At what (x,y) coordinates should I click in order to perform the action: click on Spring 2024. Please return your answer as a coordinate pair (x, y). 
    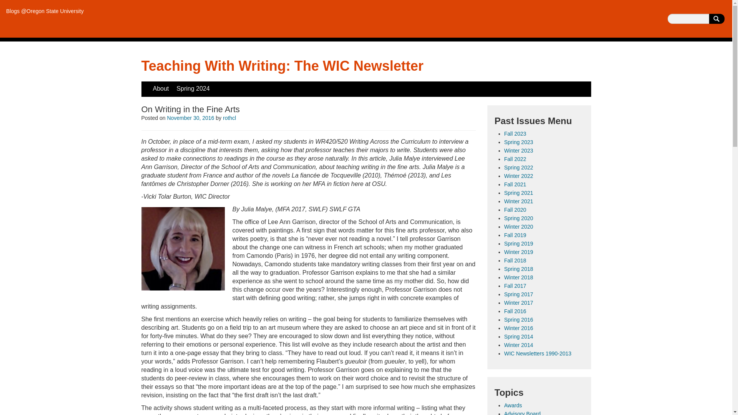
    Looking at the image, I should click on (193, 88).